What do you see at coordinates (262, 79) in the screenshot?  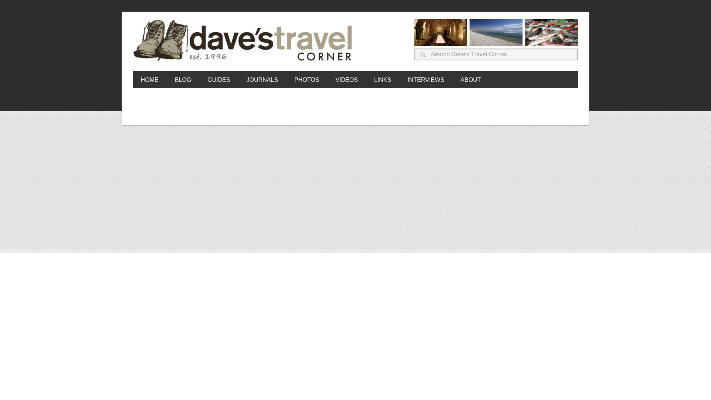 I see `JOURNALS` at bounding box center [262, 79].